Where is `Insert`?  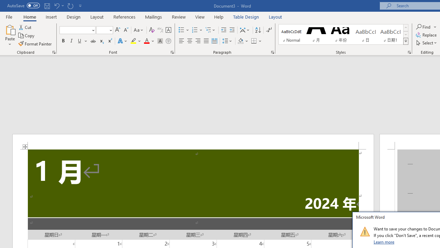
Insert is located at coordinates (52, 17).